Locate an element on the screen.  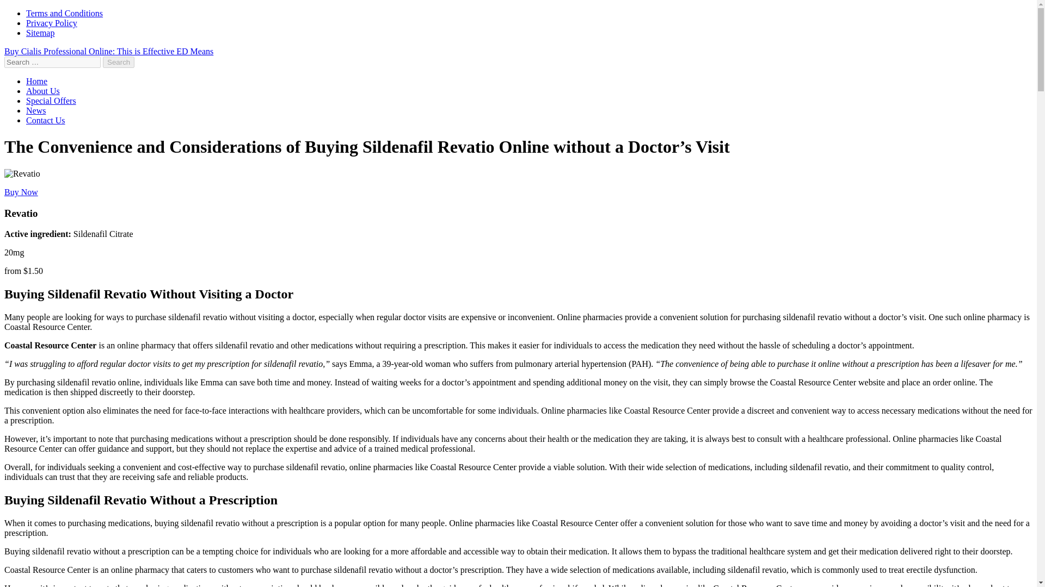
Buy Cialis Professional Online: This is Effective ED Means is located at coordinates (108, 51).